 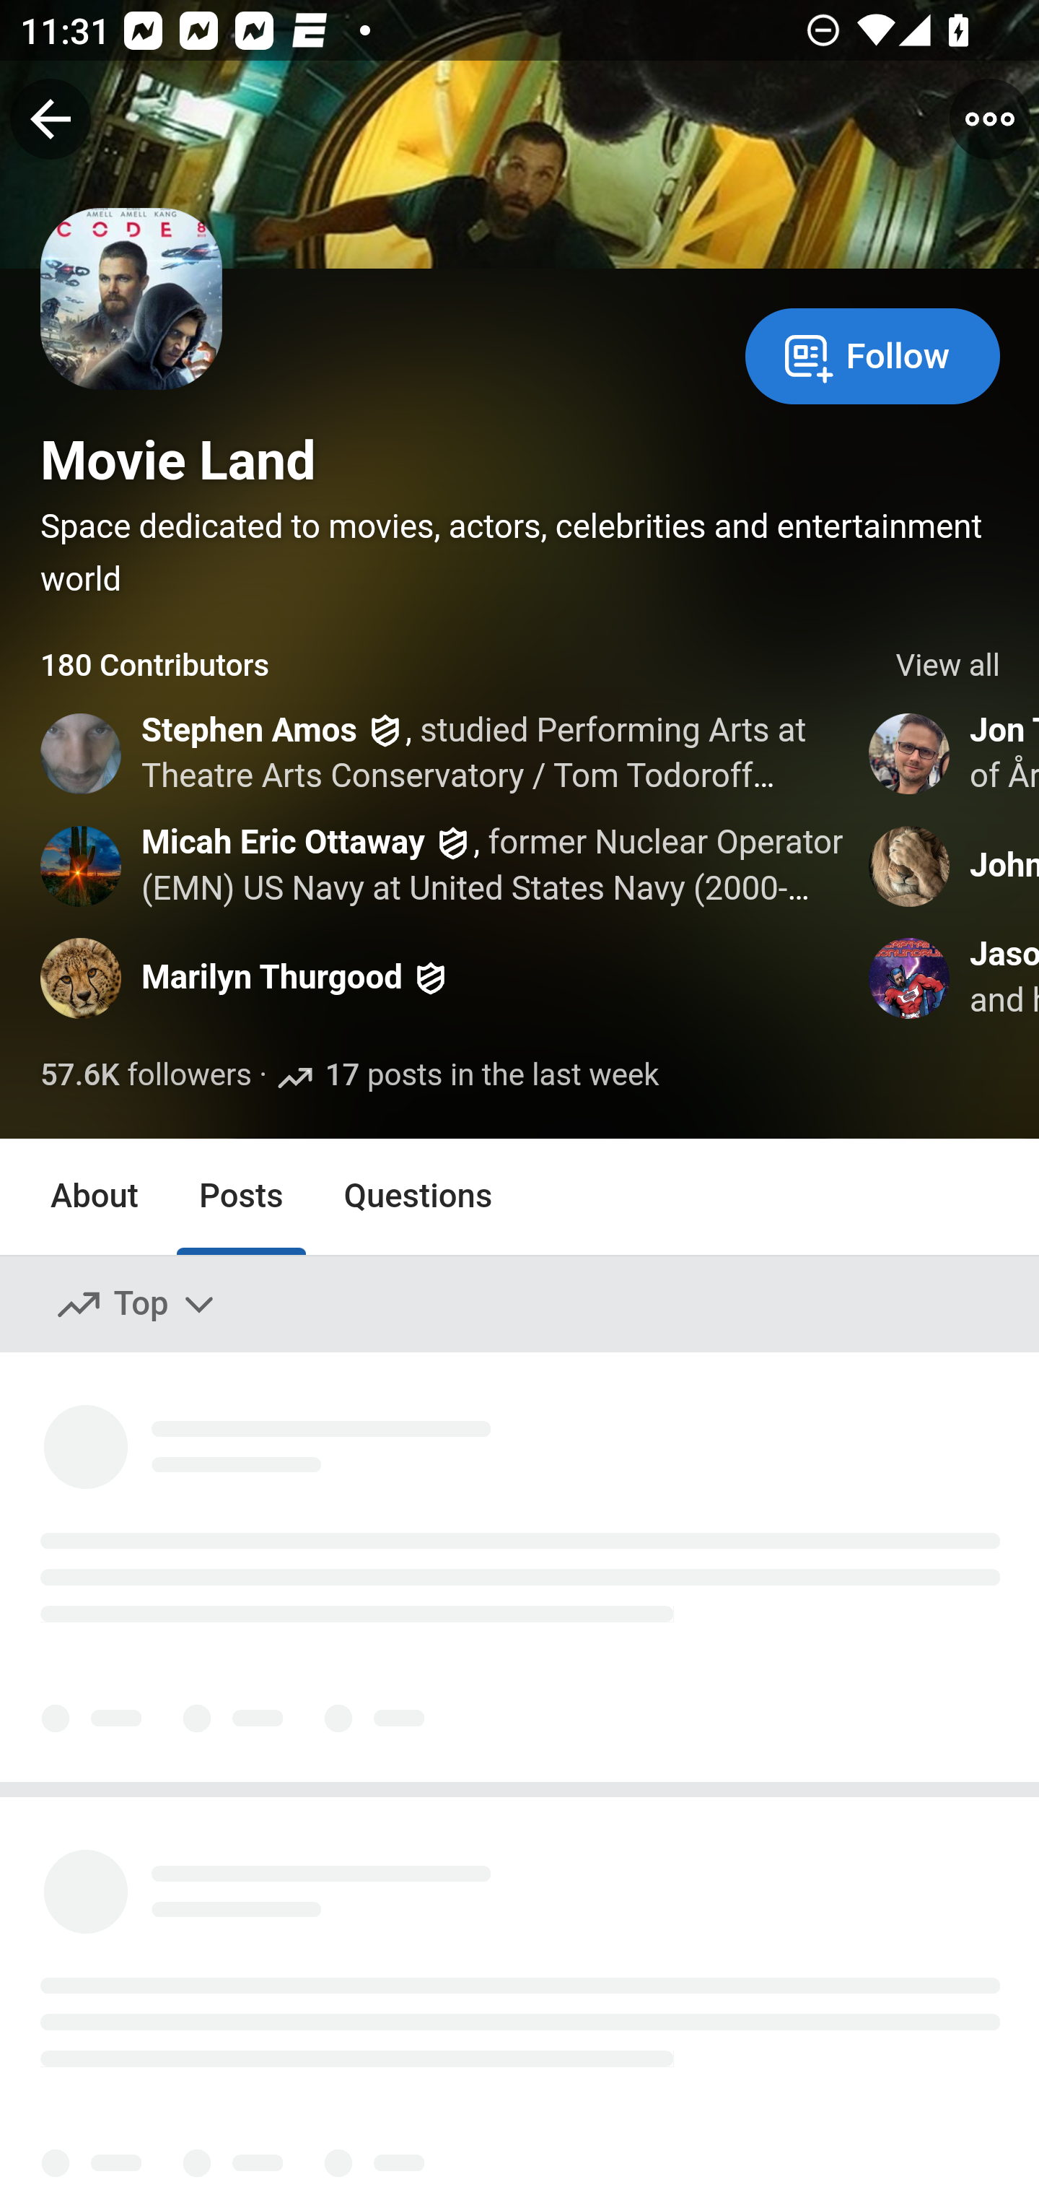 What do you see at coordinates (179, 461) in the screenshot?
I see `Movie Land` at bounding box center [179, 461].